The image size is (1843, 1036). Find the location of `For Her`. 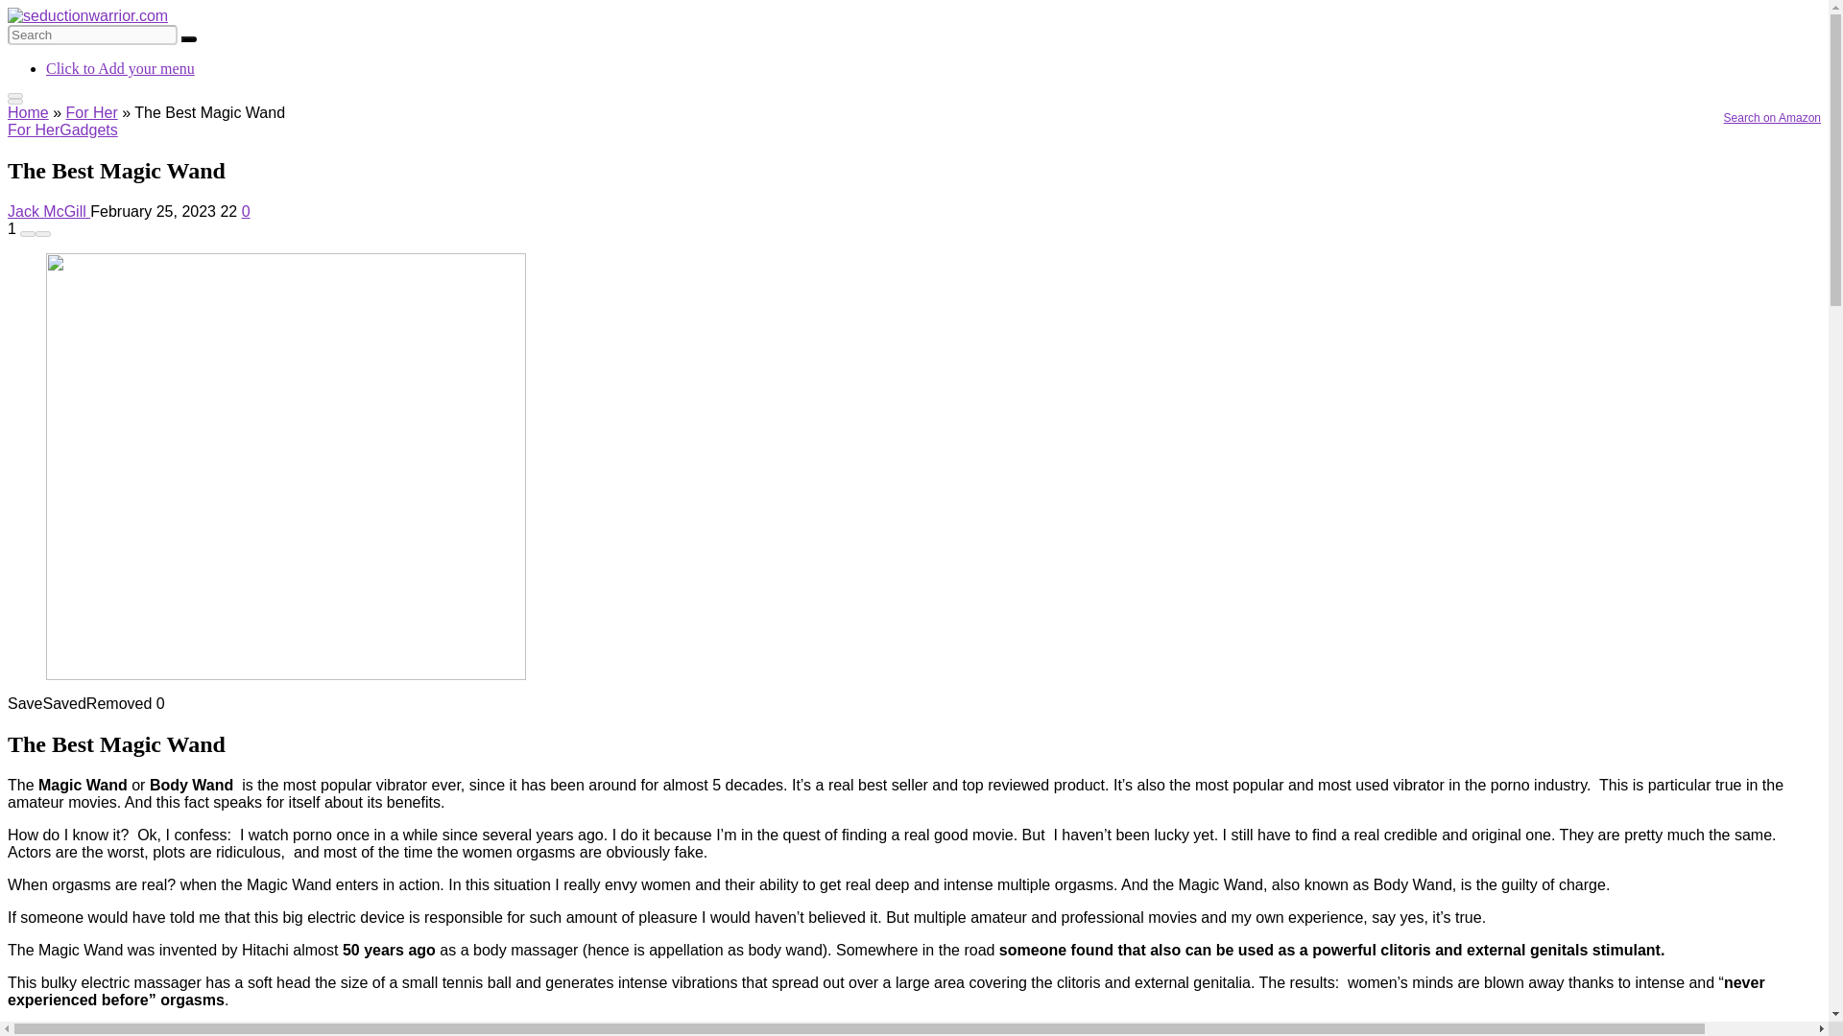

For Her is located at coordinates (90, 113).